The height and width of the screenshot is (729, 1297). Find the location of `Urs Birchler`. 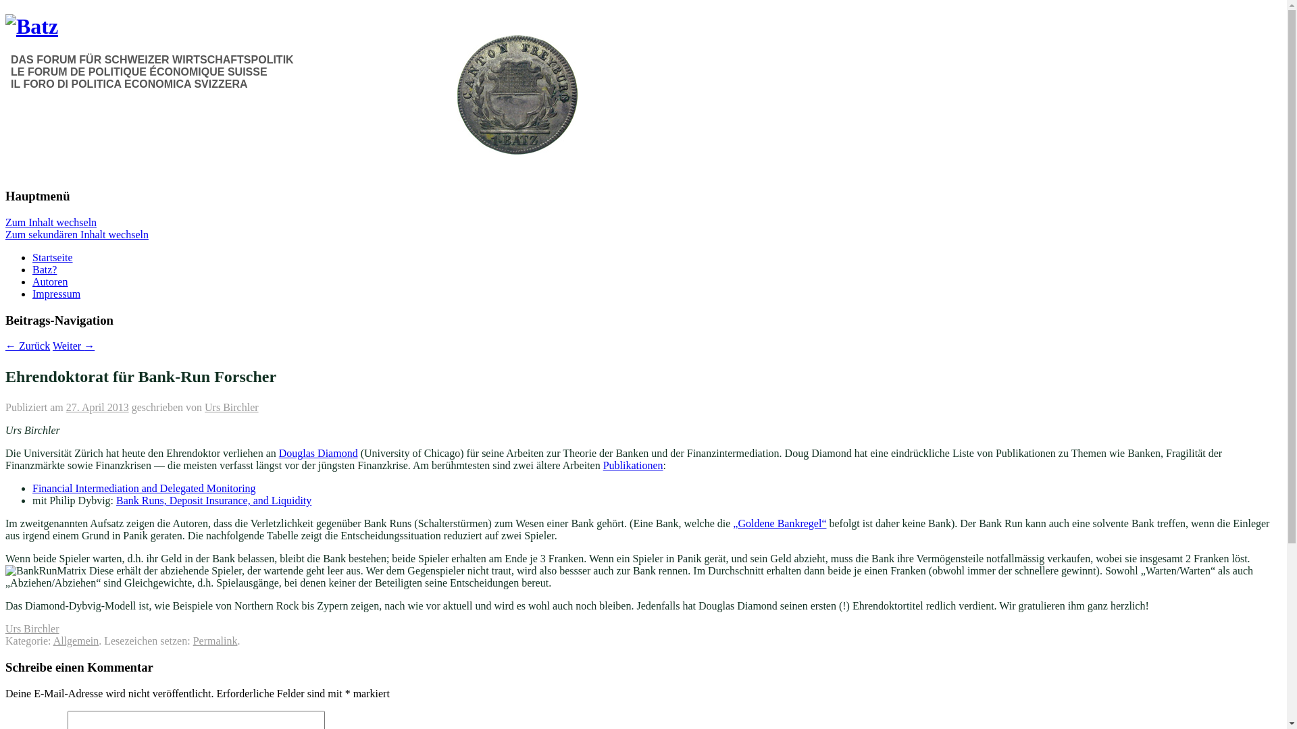

Urs Birchler is located at coordinates (232, 408).